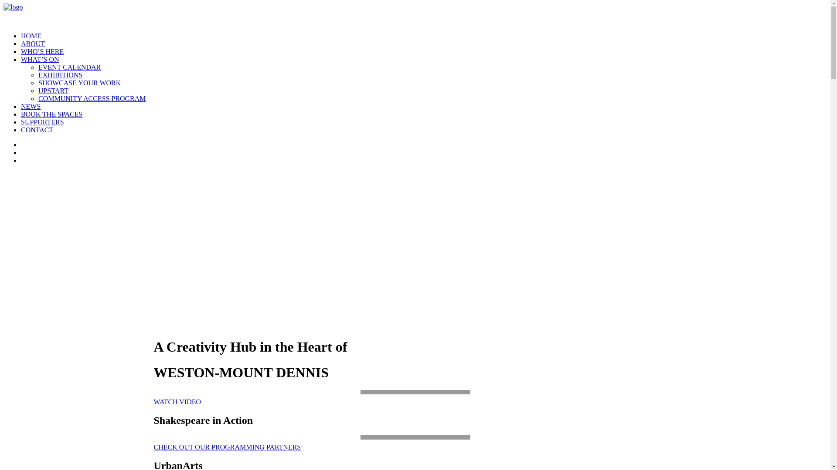 The width and height of the screenshot is (837, 470). I want to click on ABOUT, so click(33, 44).